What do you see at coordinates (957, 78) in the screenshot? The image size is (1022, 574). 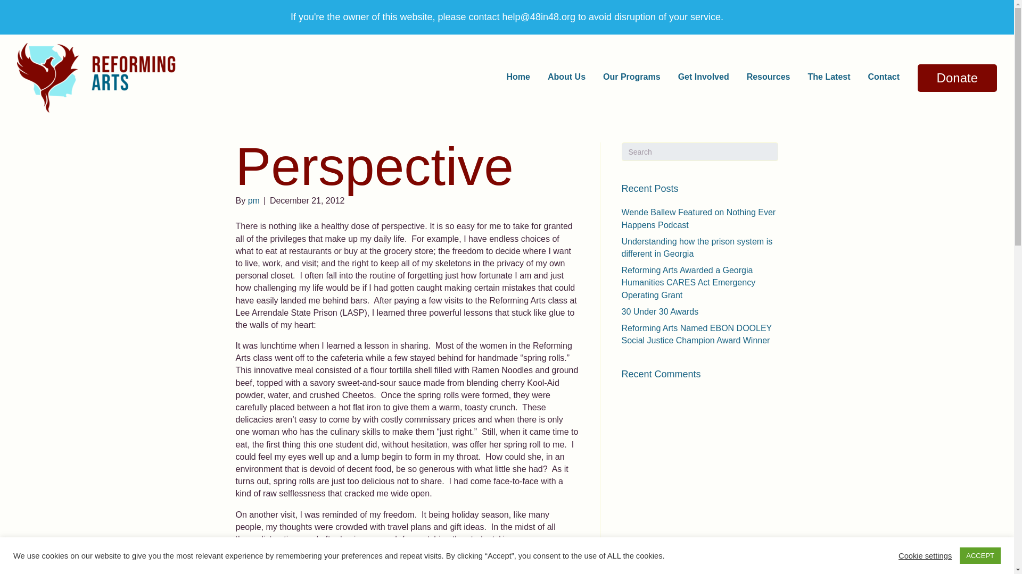 I see `Donate` at bounding box center [957, 78].